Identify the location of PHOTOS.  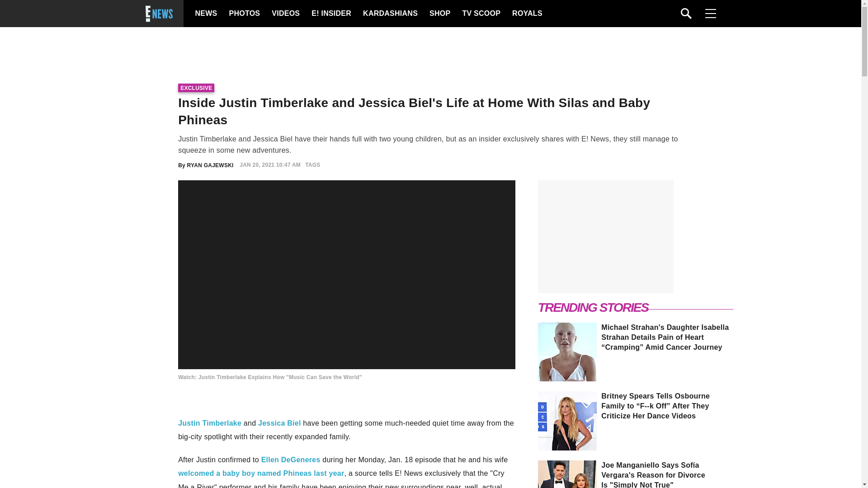
(243, 14).